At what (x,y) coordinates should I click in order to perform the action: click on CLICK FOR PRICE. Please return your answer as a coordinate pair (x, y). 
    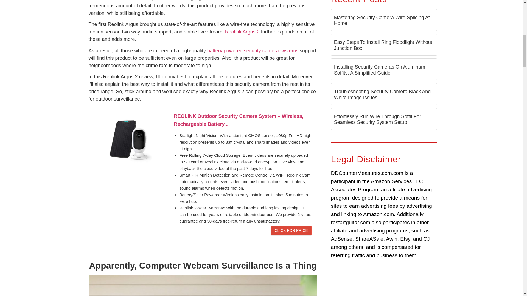
    Looking at the image, I should click on (291, 230).